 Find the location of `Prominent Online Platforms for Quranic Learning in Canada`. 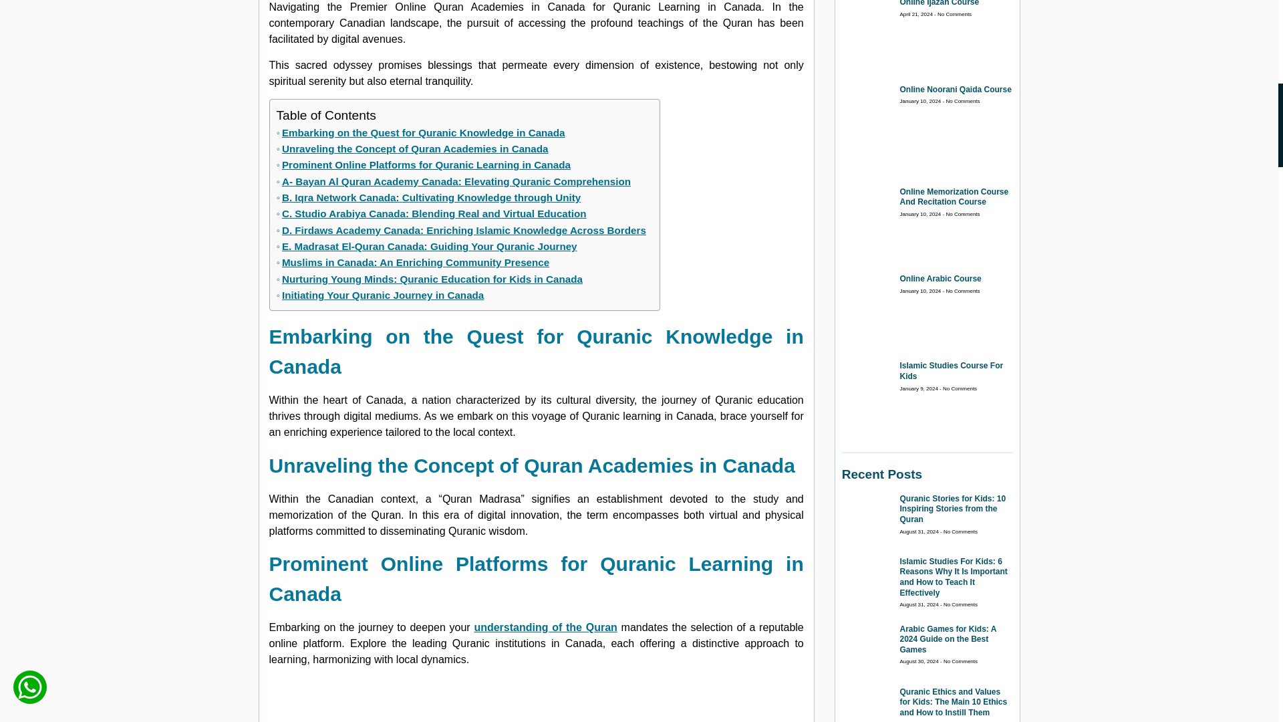

Prominent Online Platforms for Quranic Learning in Canada is located at coordinates (424, 165).